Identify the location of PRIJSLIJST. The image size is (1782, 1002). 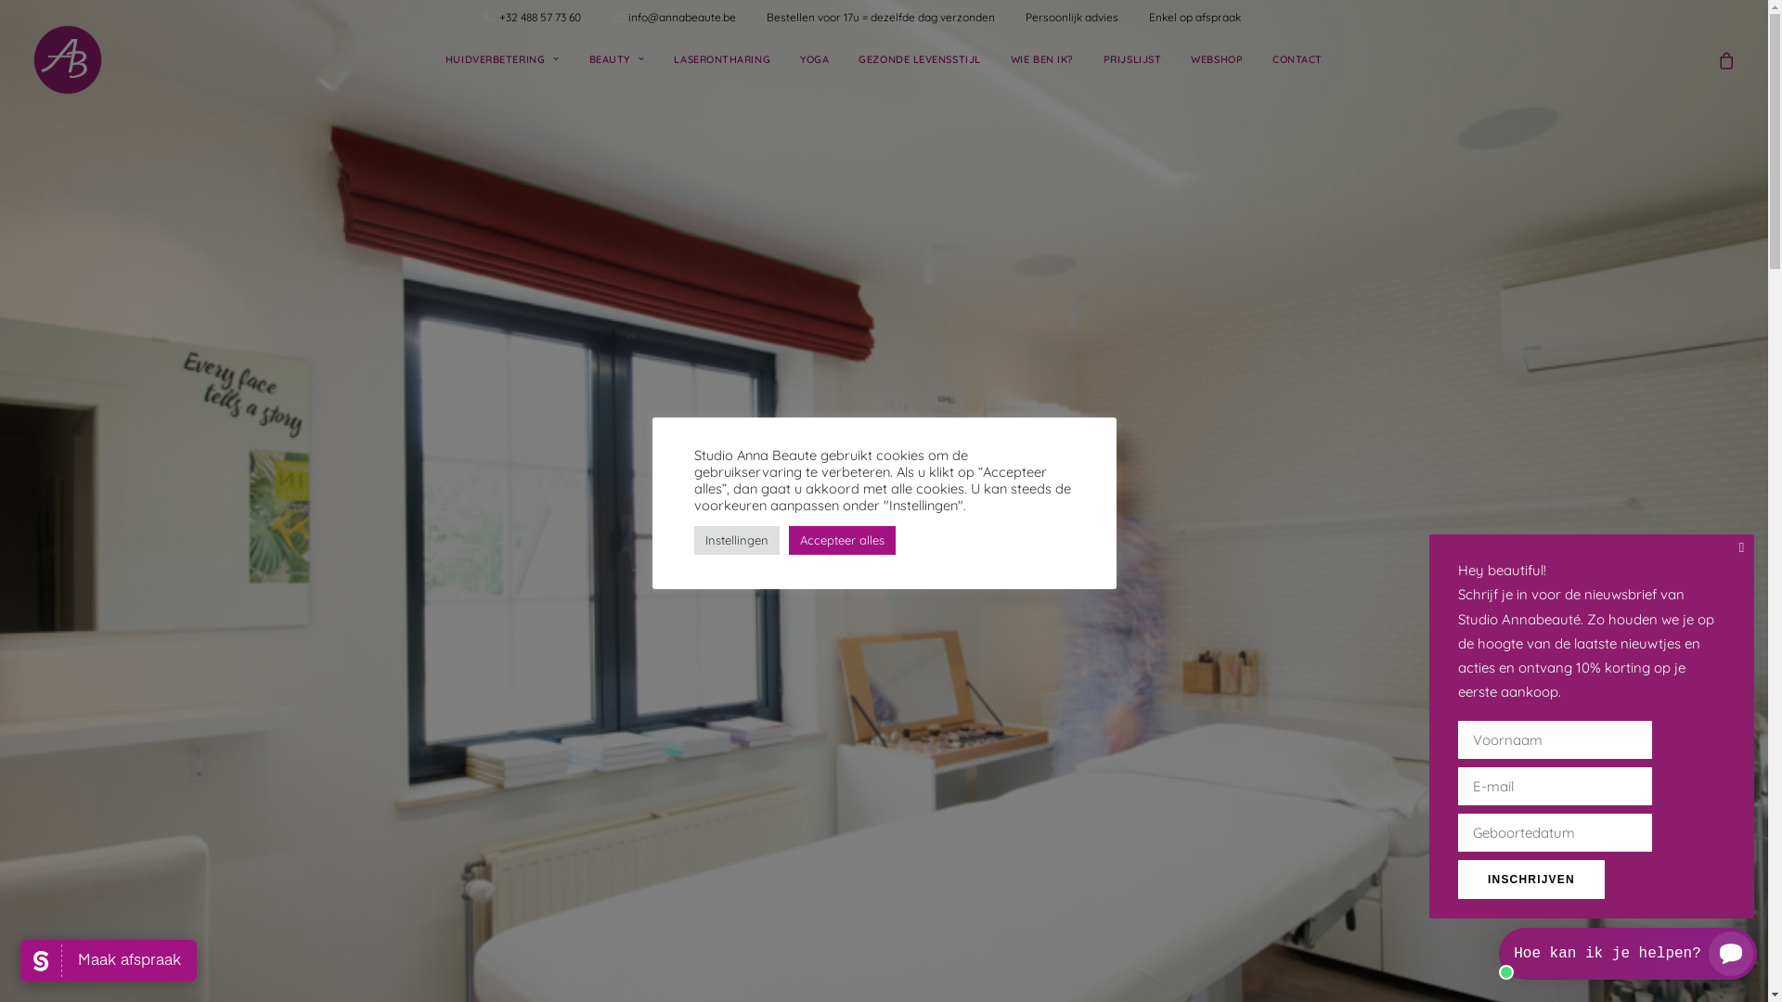
(1132, 59).